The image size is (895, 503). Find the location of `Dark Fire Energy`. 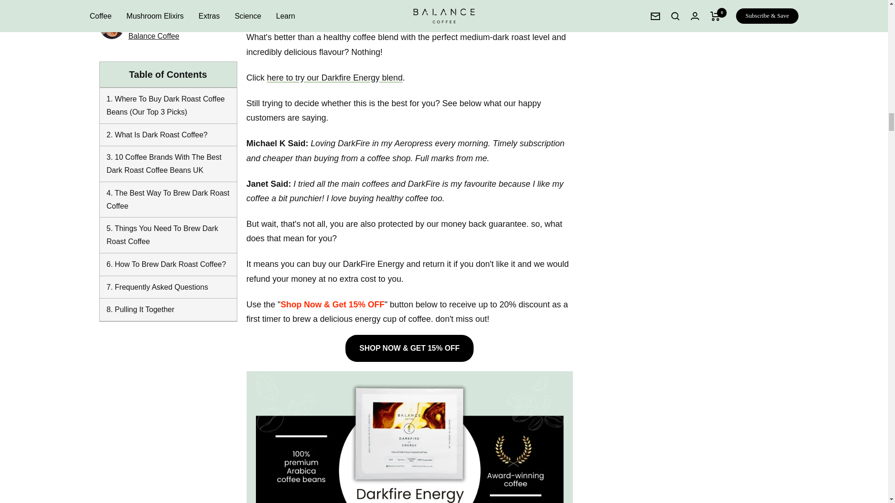

Dark Fire Energy is located at coordinates (409, 10).